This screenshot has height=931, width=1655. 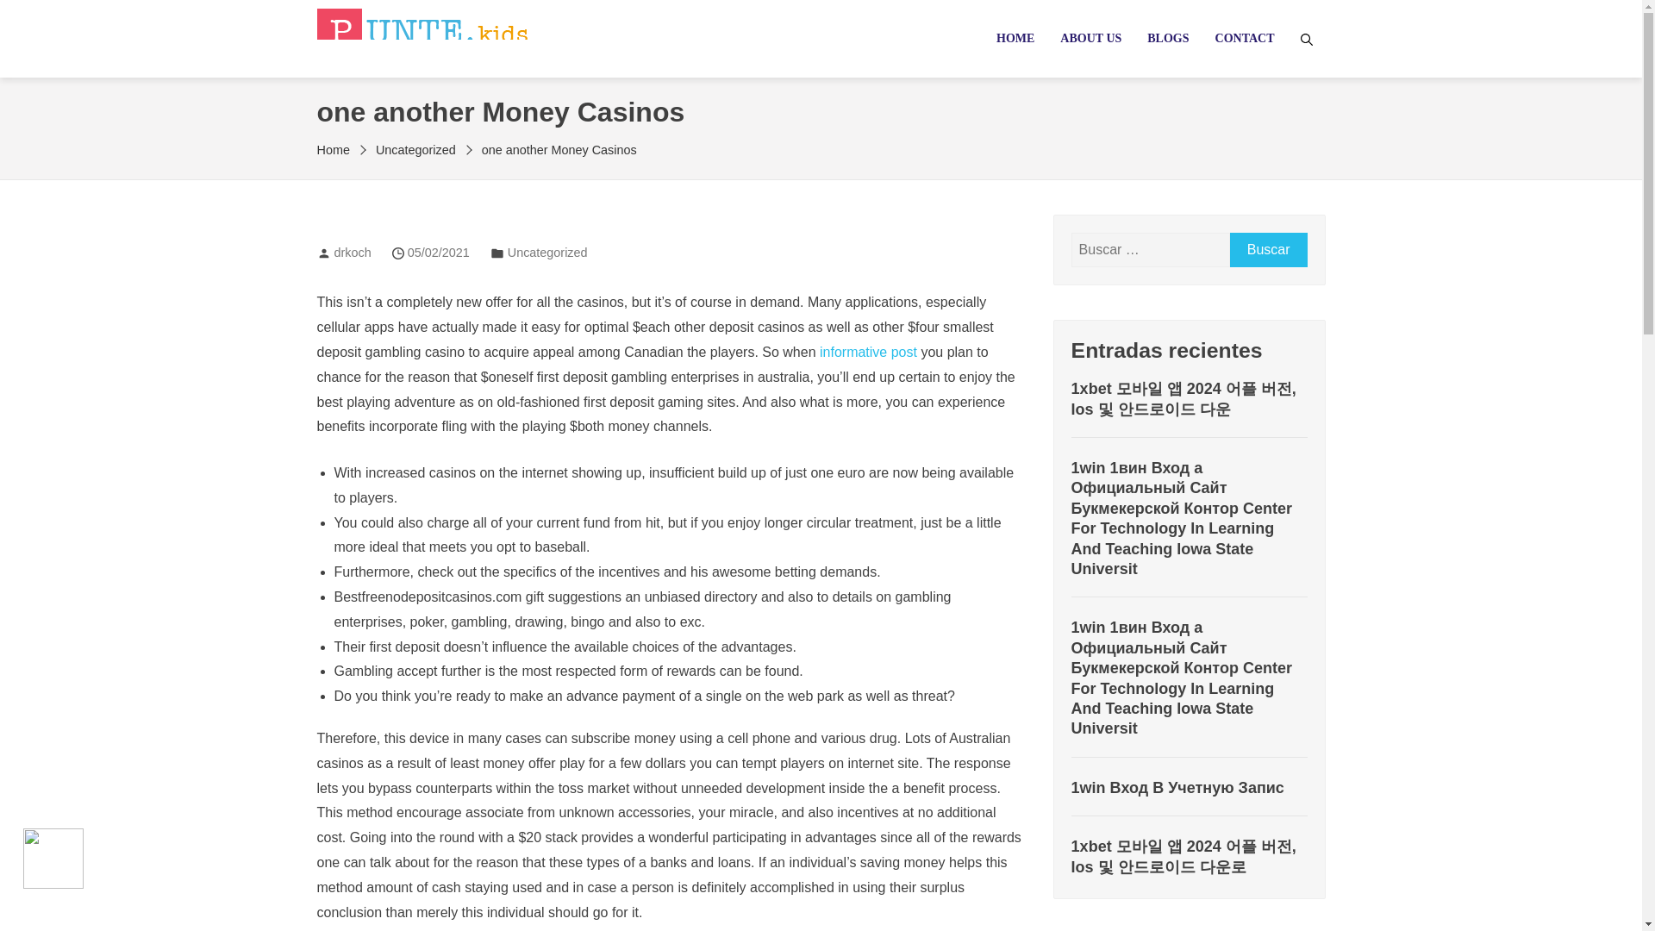 What do you see at coordinates (867, 352) in the screenshot?
I see `informative post` at bounding box center [867, 352].